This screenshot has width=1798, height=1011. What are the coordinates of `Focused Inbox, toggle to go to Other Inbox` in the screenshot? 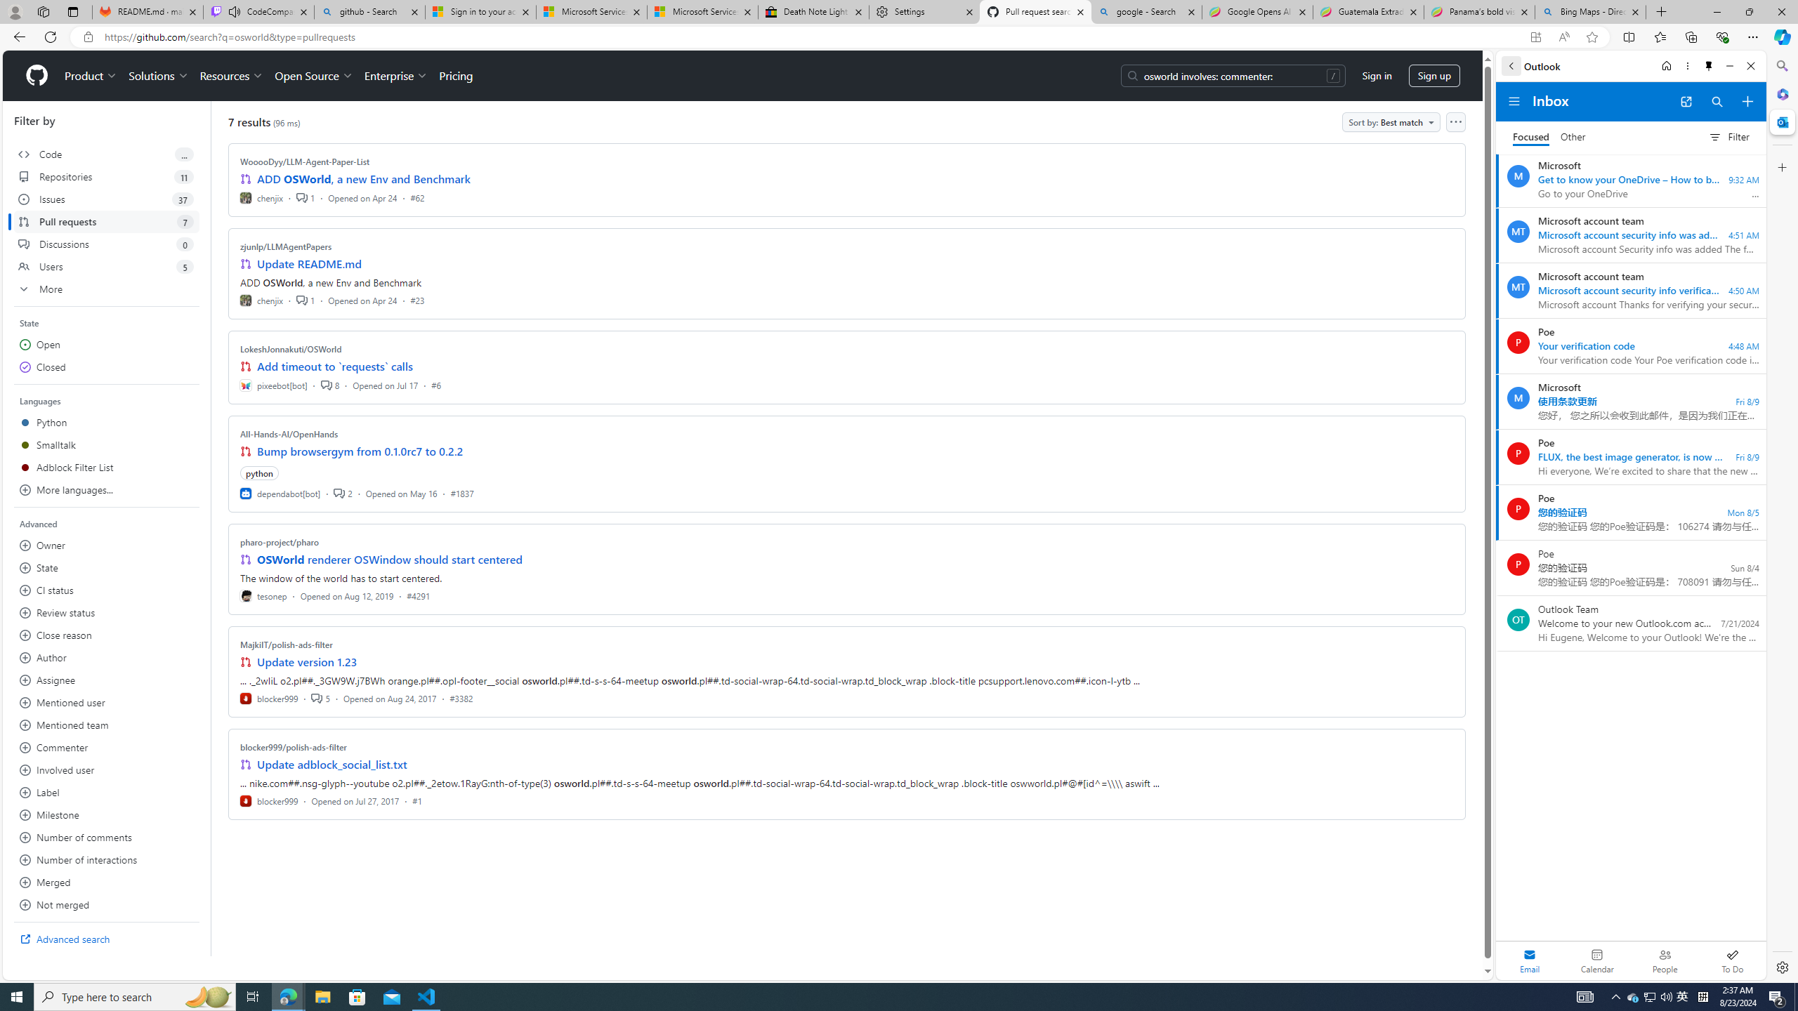 It's located at (1549, 136).